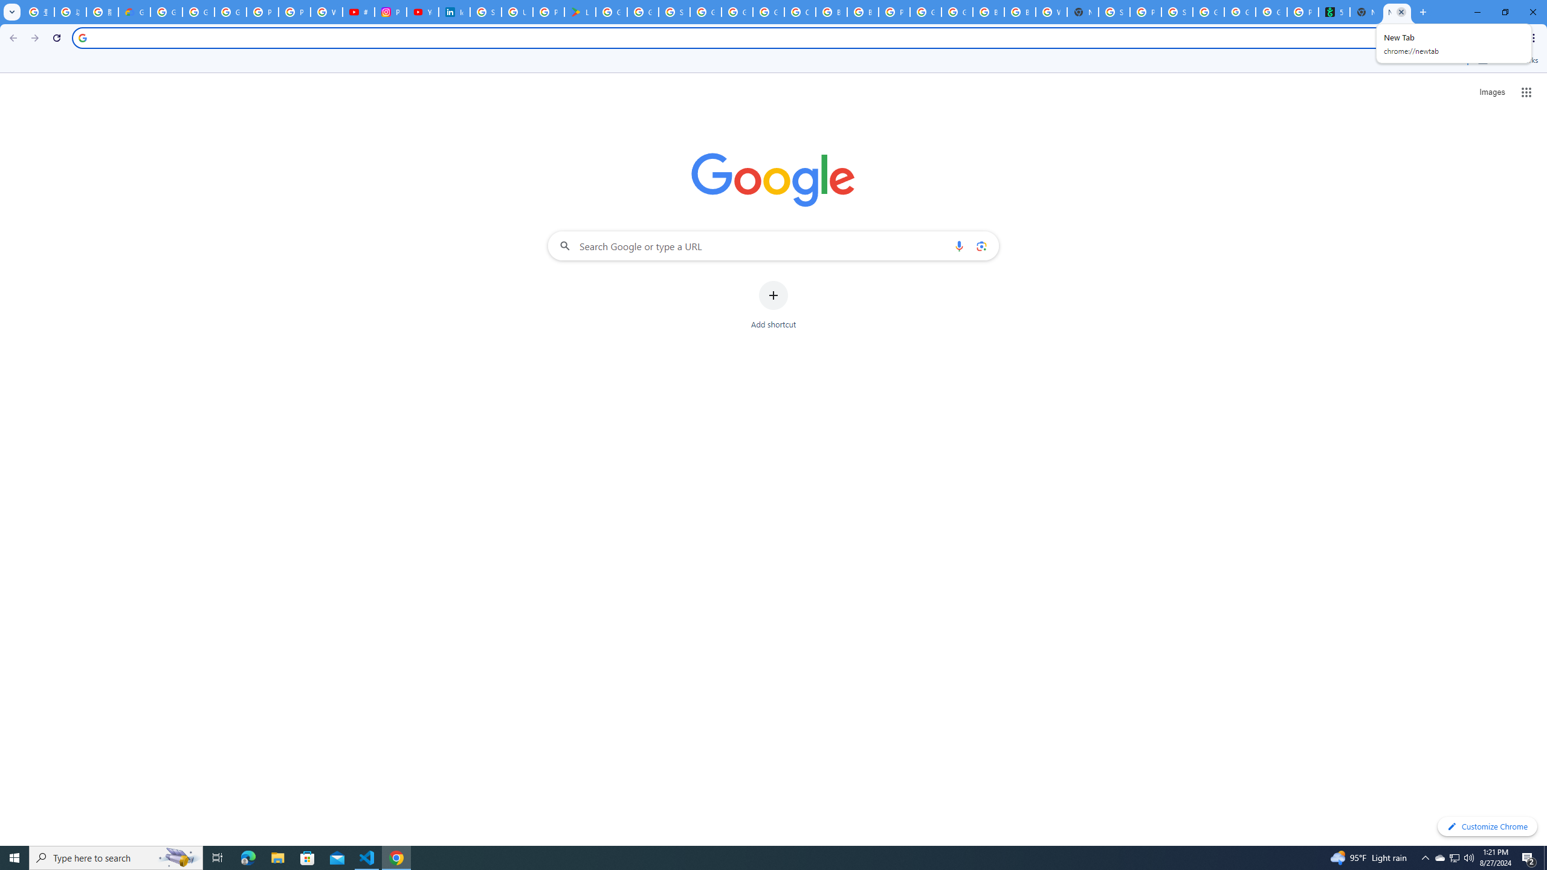  What do you see at coordinates (674, 12) in the screenshot?
I see `Sign in - Google Accounts` at bounding box center [674, 12].